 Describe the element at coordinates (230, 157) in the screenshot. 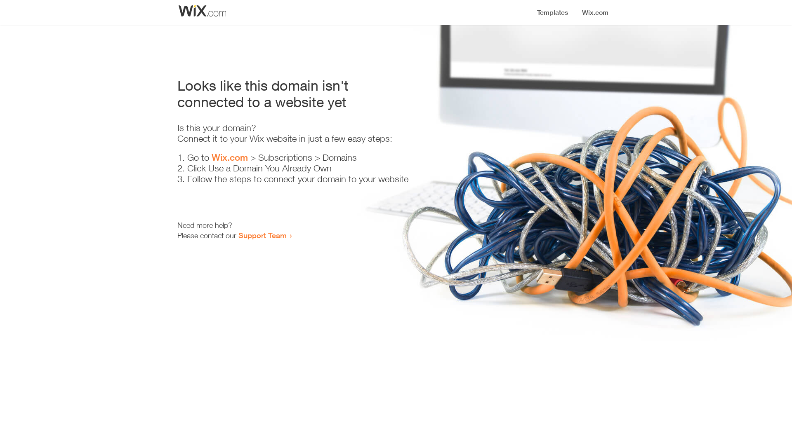

I see `Wix.com` at that location.